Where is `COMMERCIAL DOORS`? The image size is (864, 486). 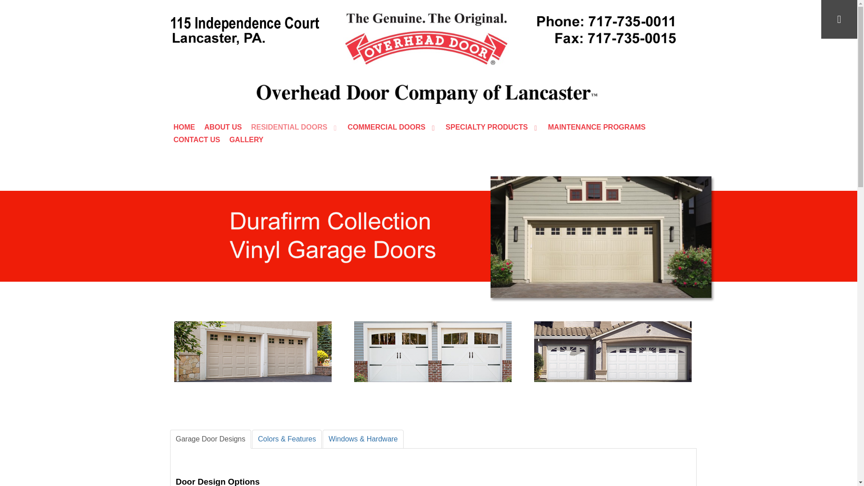 COMMERCIAL DOORS is located at coordinates (391, 127).